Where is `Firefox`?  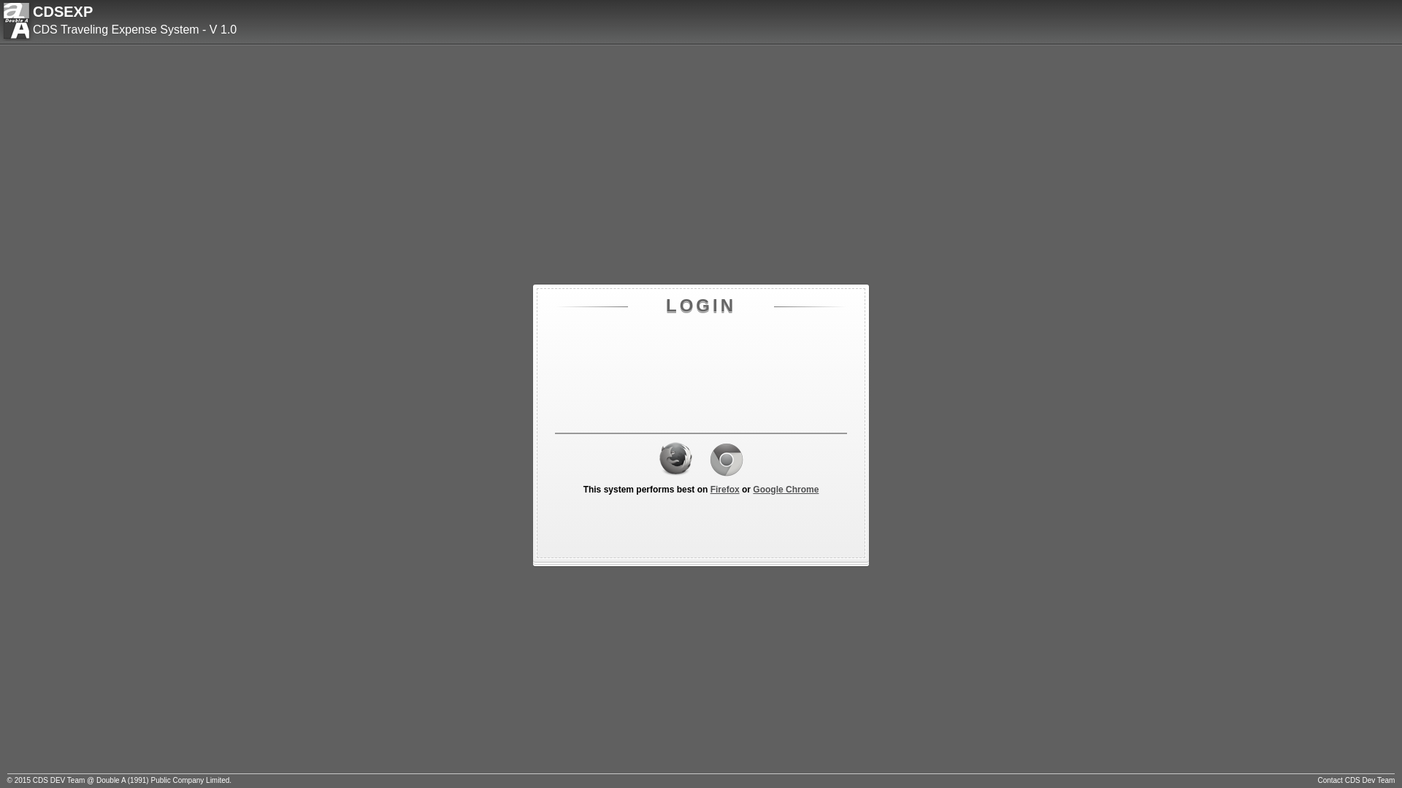 Firefox is located at coordinates (724, 490).